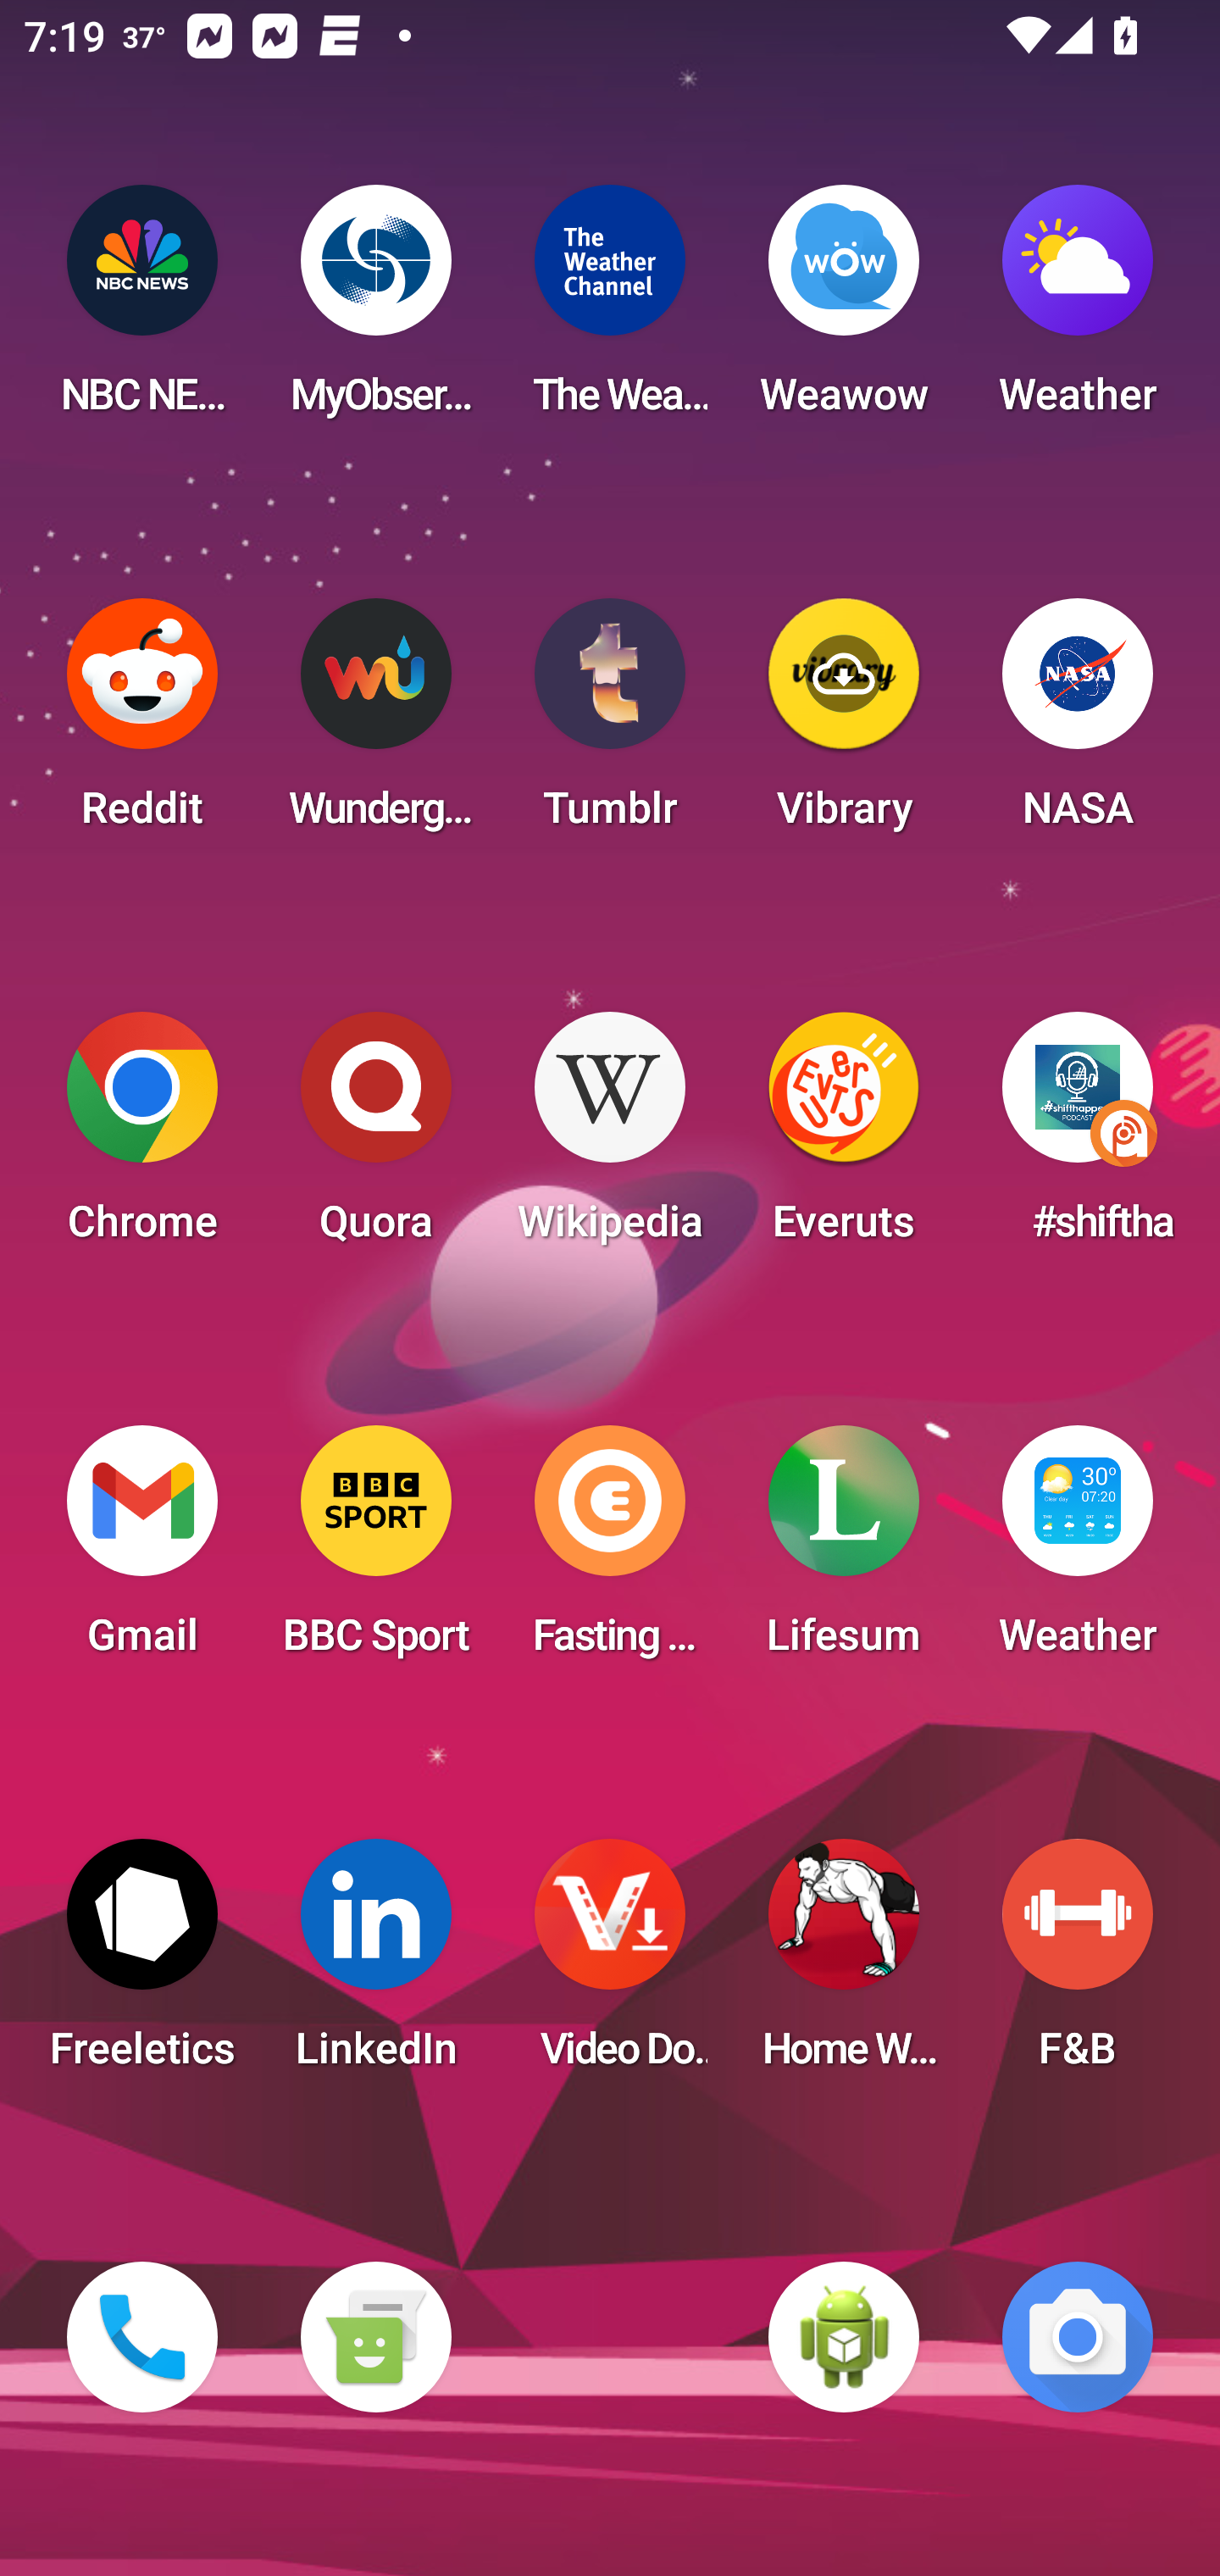 Image resolution: width=1220 pixels, height=2576 pixels. I want to click on Fasting Coach, so click(610, 1551).